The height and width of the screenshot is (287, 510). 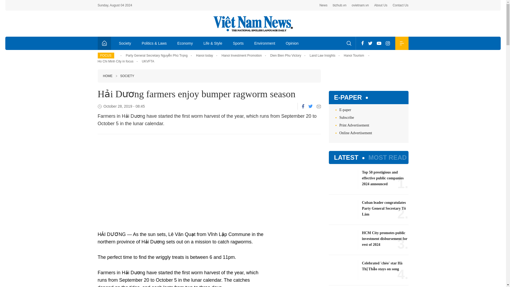 What do you see at coordinates (265, 43) in the screenshot?
I see `Environment` at bounding box center [265, 43].